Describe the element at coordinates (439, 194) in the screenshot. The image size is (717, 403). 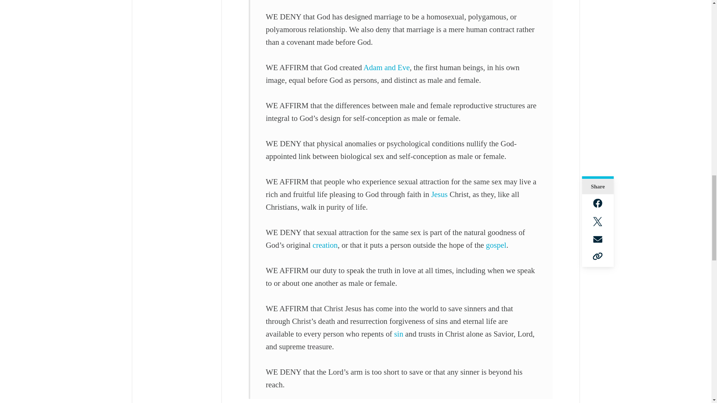
I see `Jesus` at that location.